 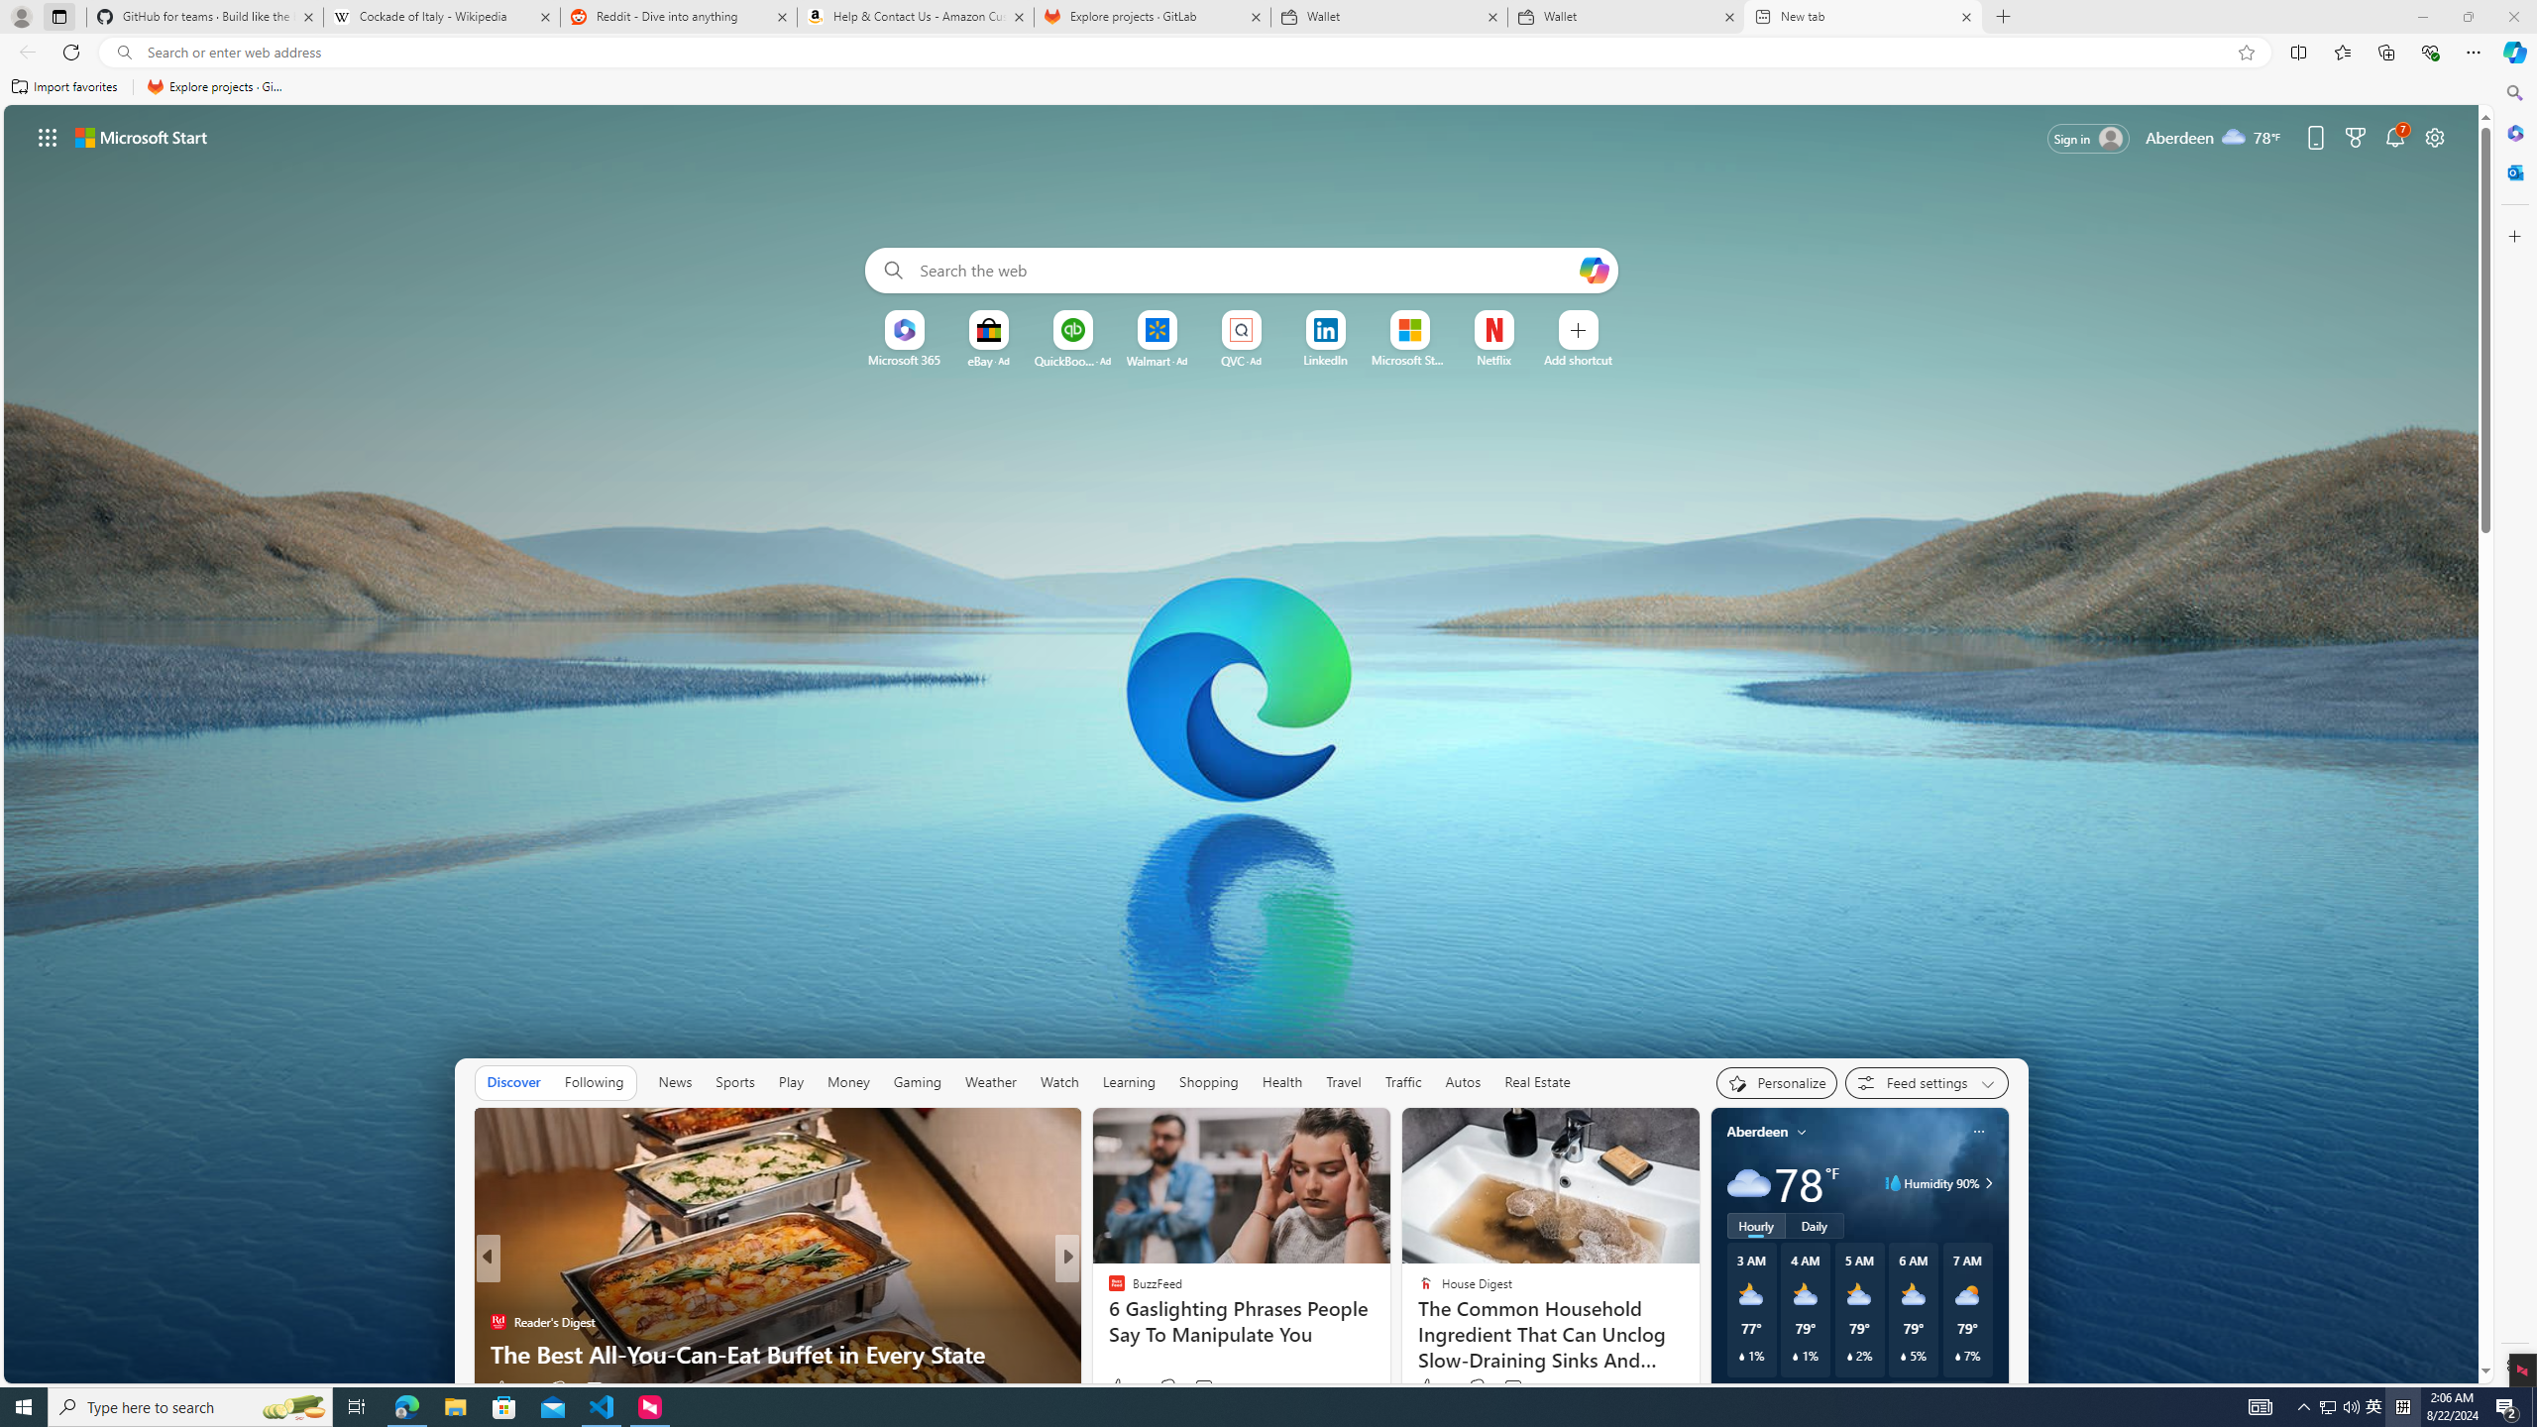 What do you see at coordinates (1389, 1338) in the screenshot?
I see `Fatal Warning Issued: Cheese Recalled Across the Entire U.S.` at bounding box center [1389, 1338].